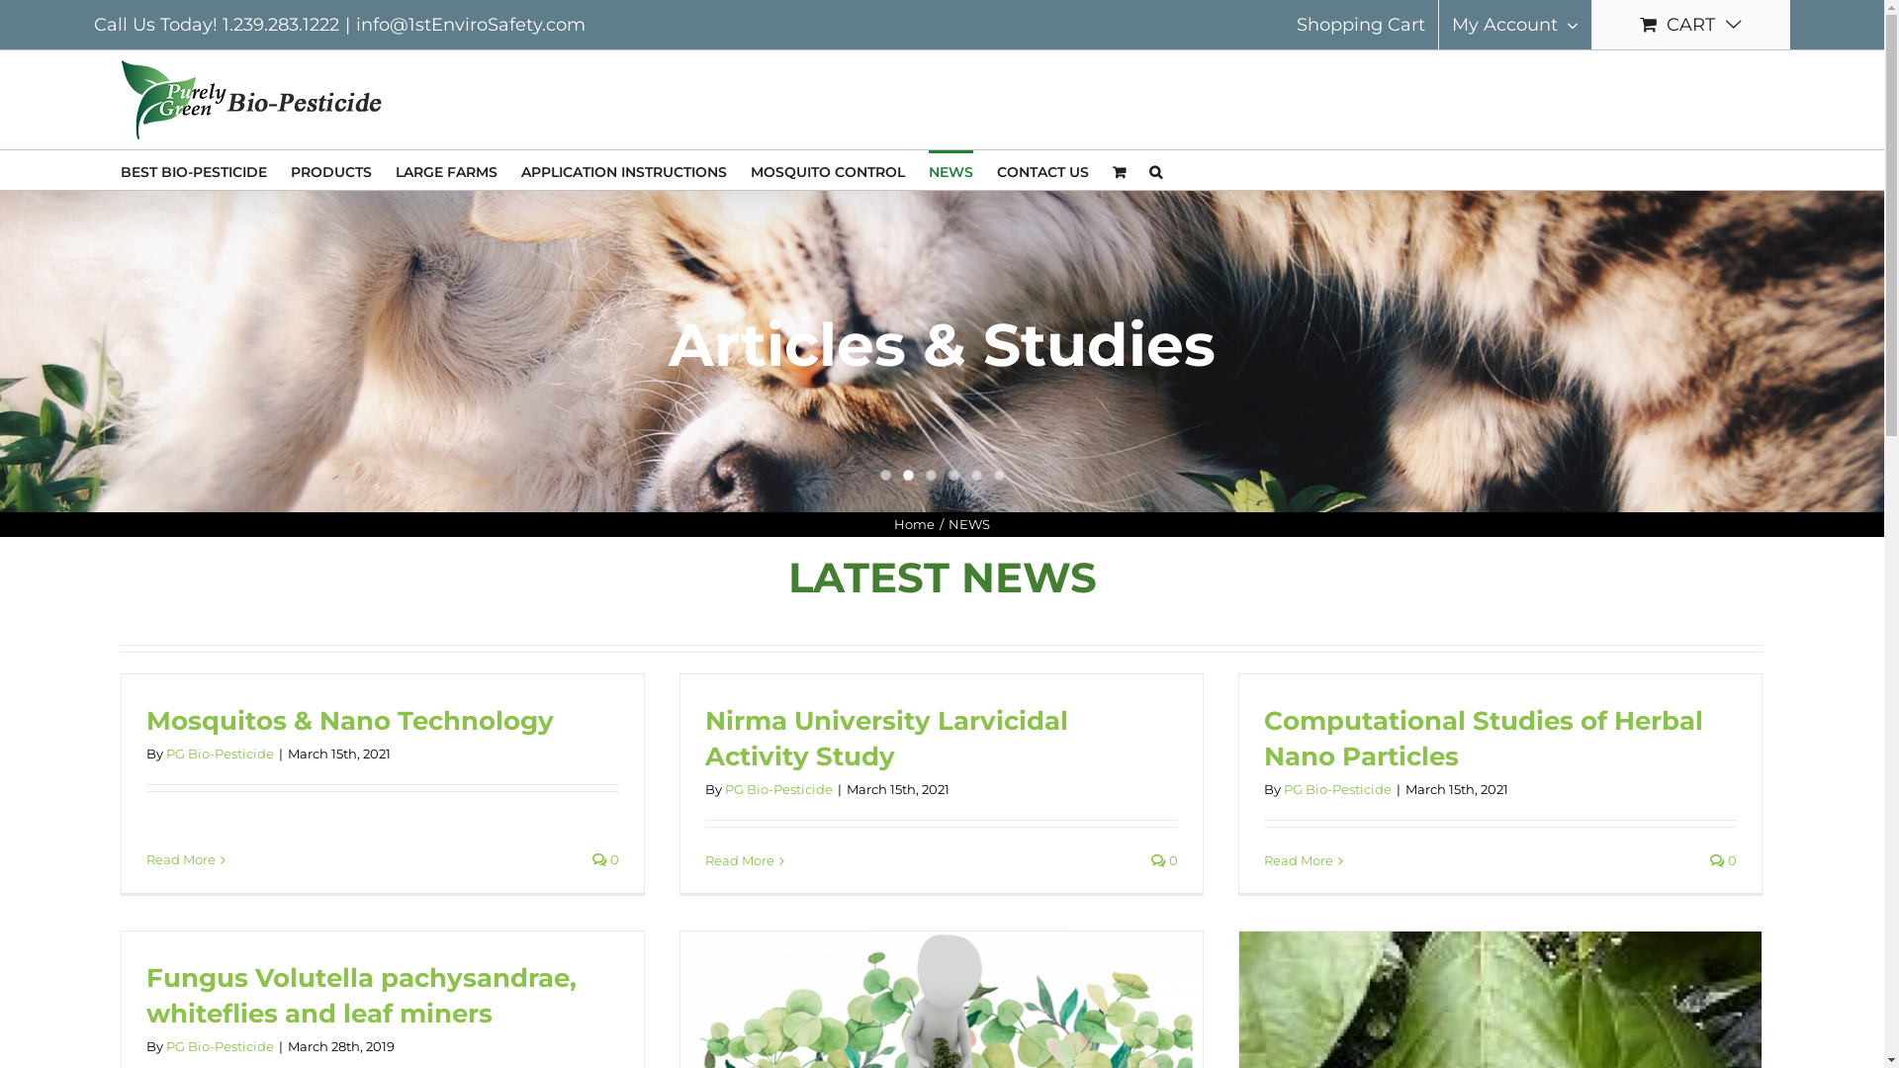  Describe the element at coordinates (999, 475) in the screenshot. I see `6` at that location.